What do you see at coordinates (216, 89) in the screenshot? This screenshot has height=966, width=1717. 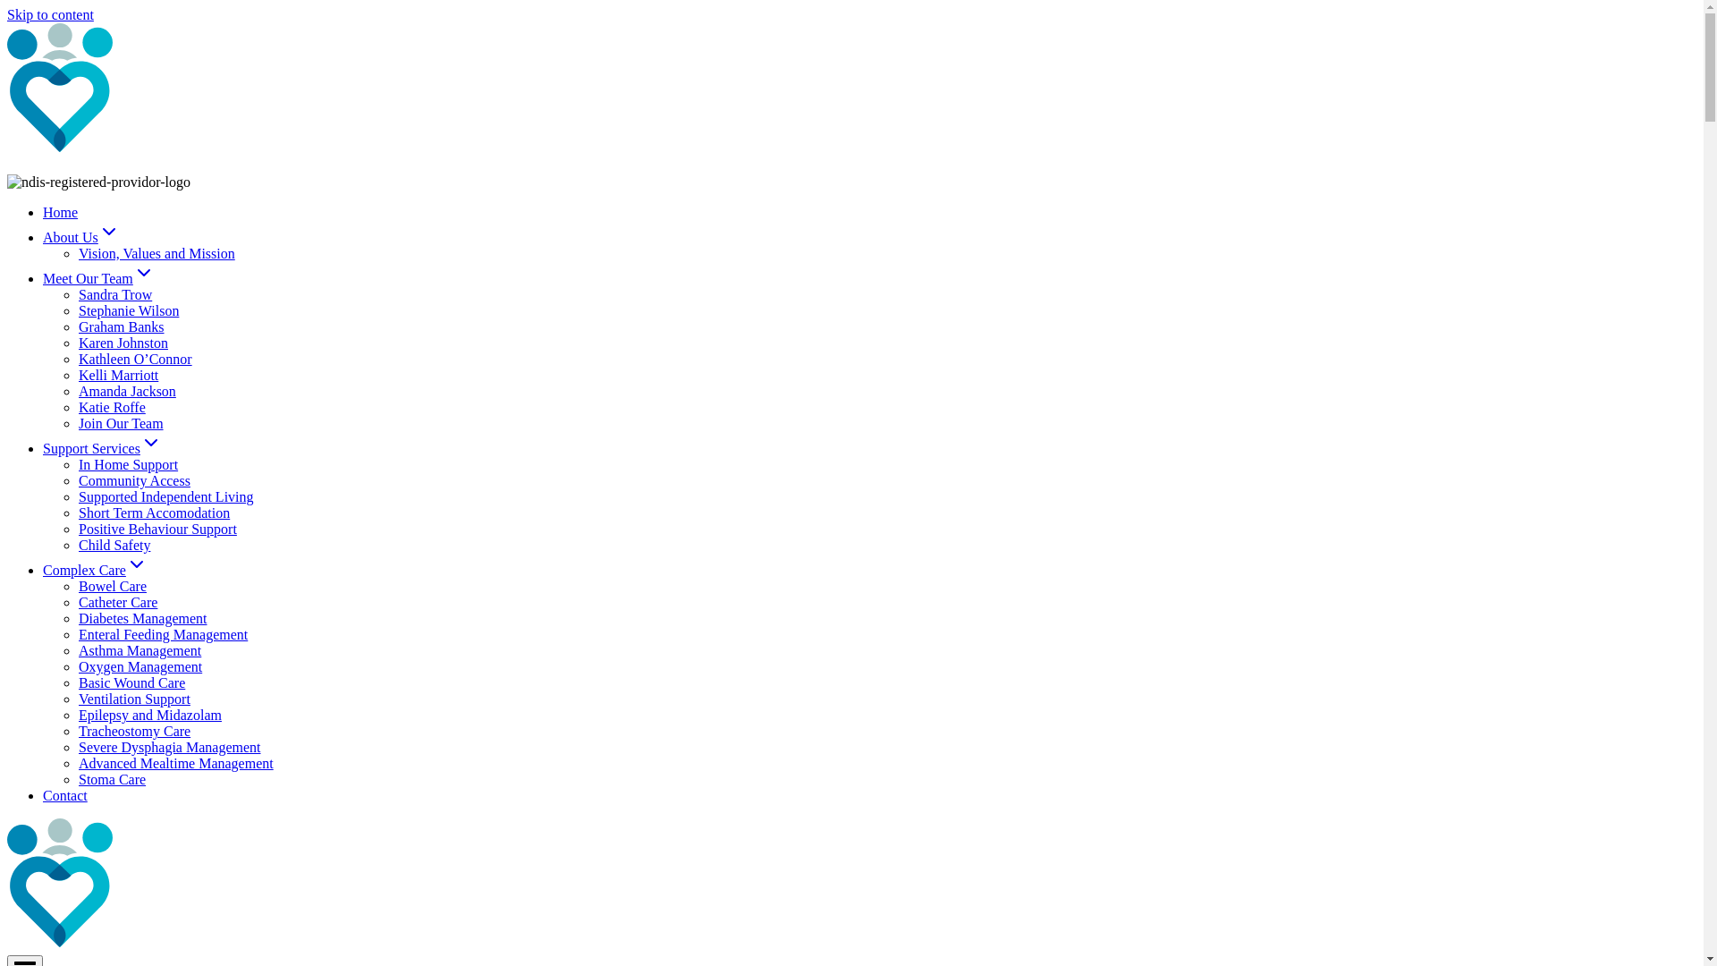 I see `Inclusive Support Service logo - white text` at bounding box center [216, 89].